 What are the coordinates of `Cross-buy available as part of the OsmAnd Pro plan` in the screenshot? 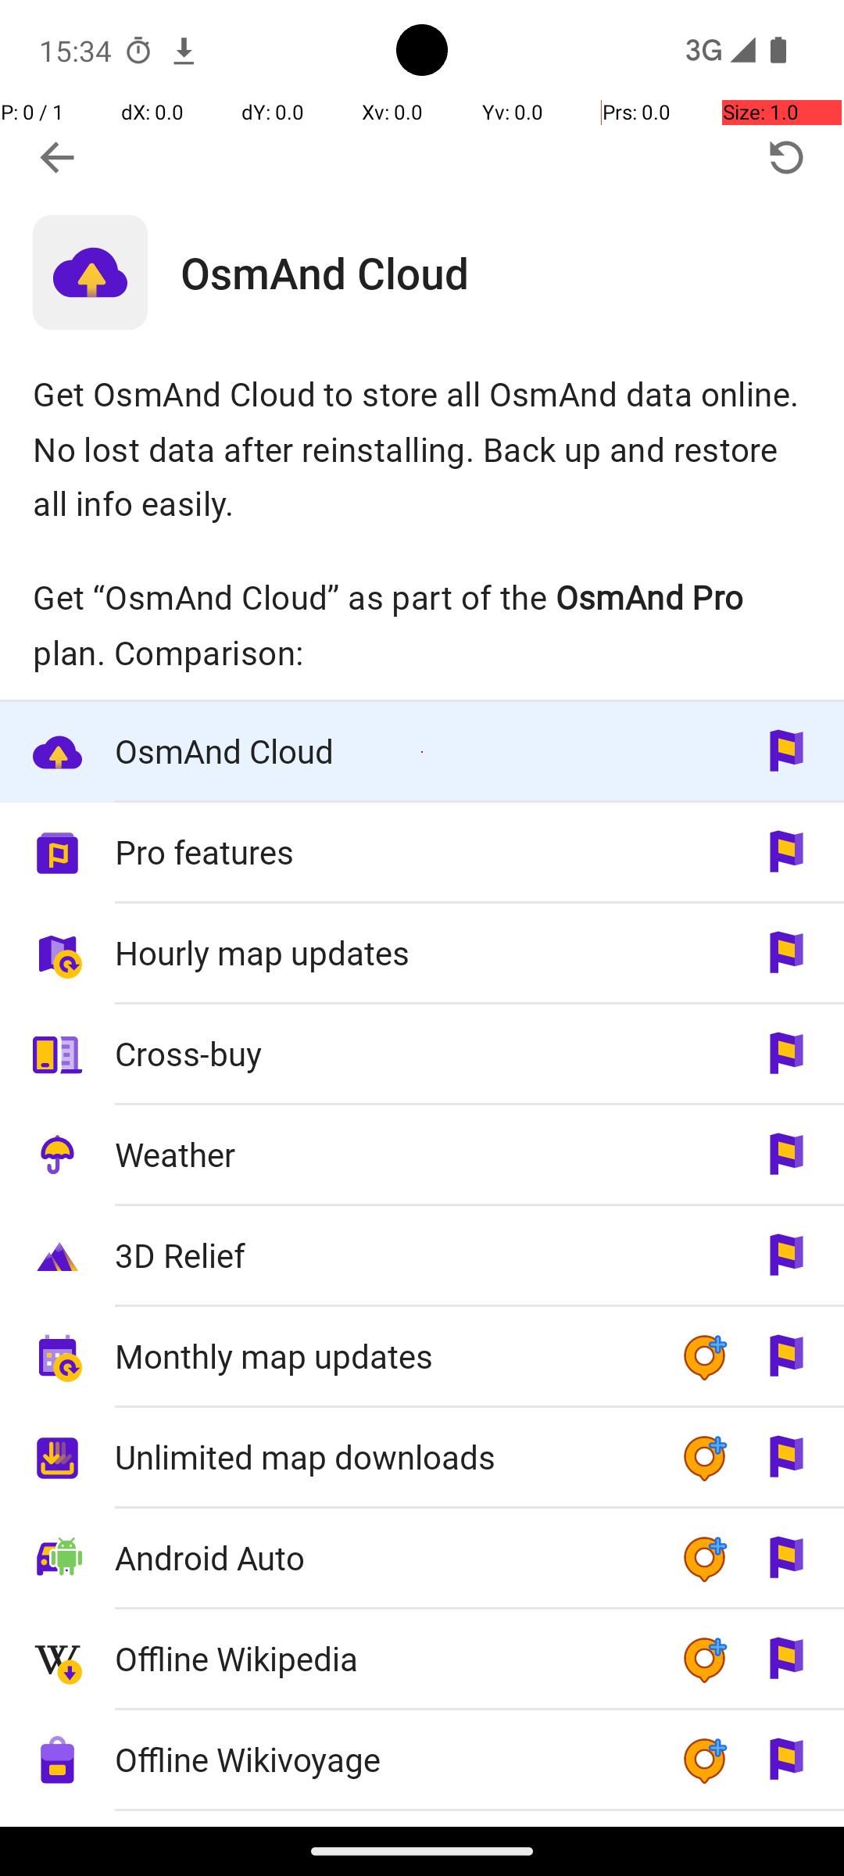 It's located at (422, 1054).